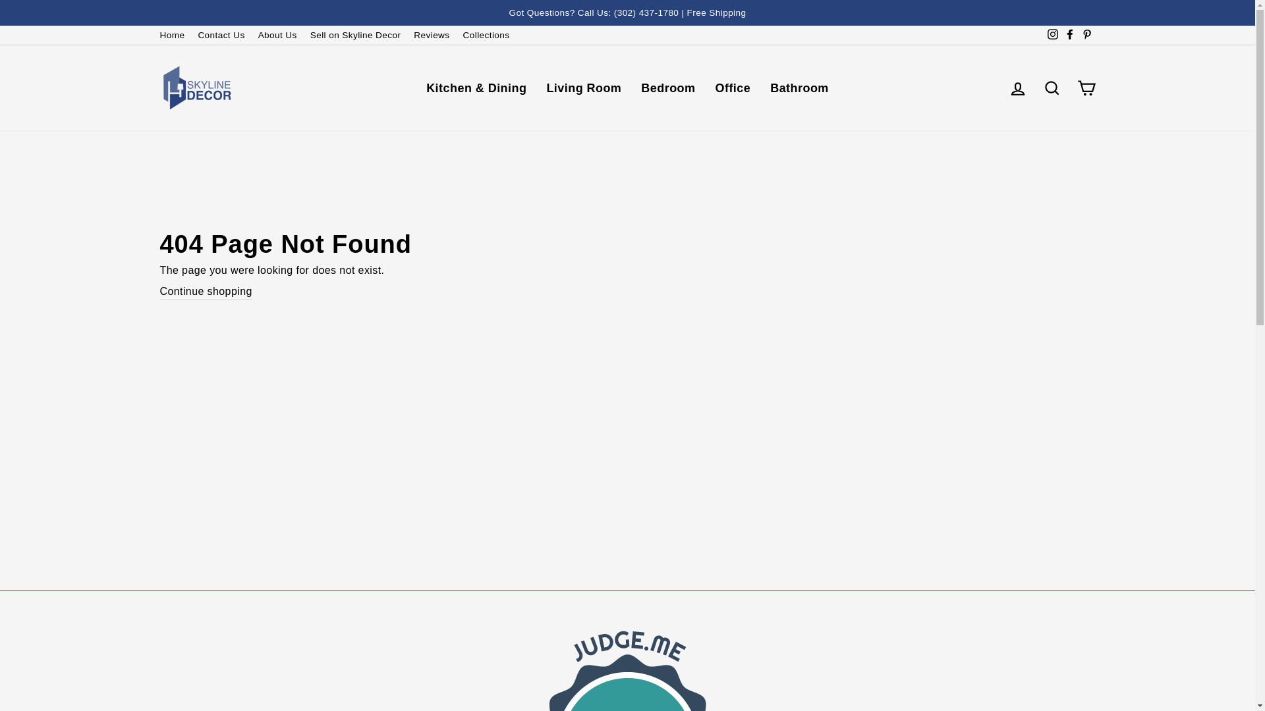 This screenshot has height=711, width=1265. What do you see at coordinates (171, 35) in the screenshot?
I see `Home` at bounding box center [171, 35].